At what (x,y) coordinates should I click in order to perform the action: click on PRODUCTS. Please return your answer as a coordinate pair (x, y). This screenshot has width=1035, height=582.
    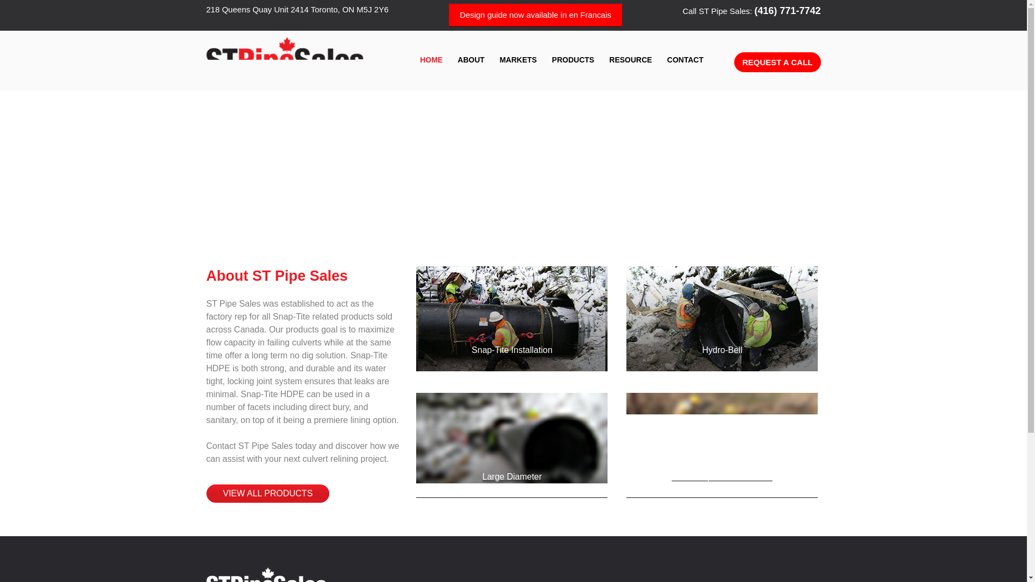
    Looking at the image, I should click on (573, 60).